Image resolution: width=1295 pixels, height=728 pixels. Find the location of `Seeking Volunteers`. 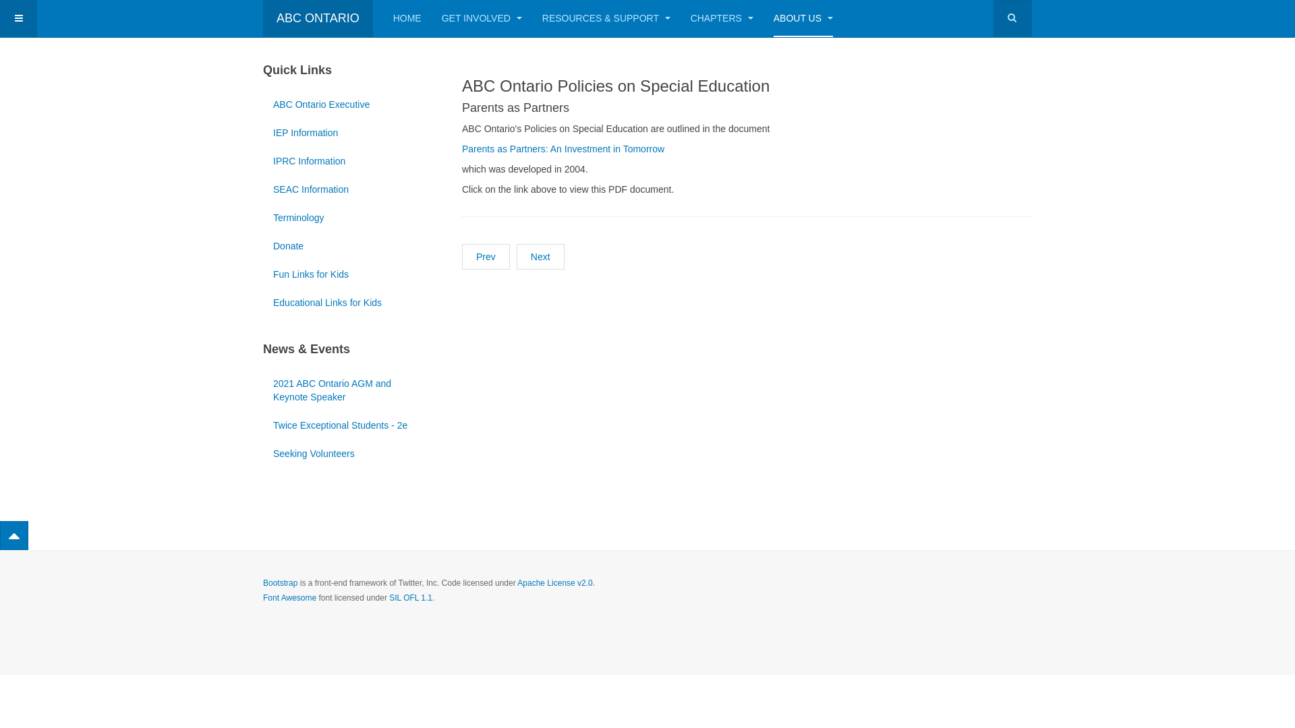

Seeking Volunteers is located at coordinates (349, 454).